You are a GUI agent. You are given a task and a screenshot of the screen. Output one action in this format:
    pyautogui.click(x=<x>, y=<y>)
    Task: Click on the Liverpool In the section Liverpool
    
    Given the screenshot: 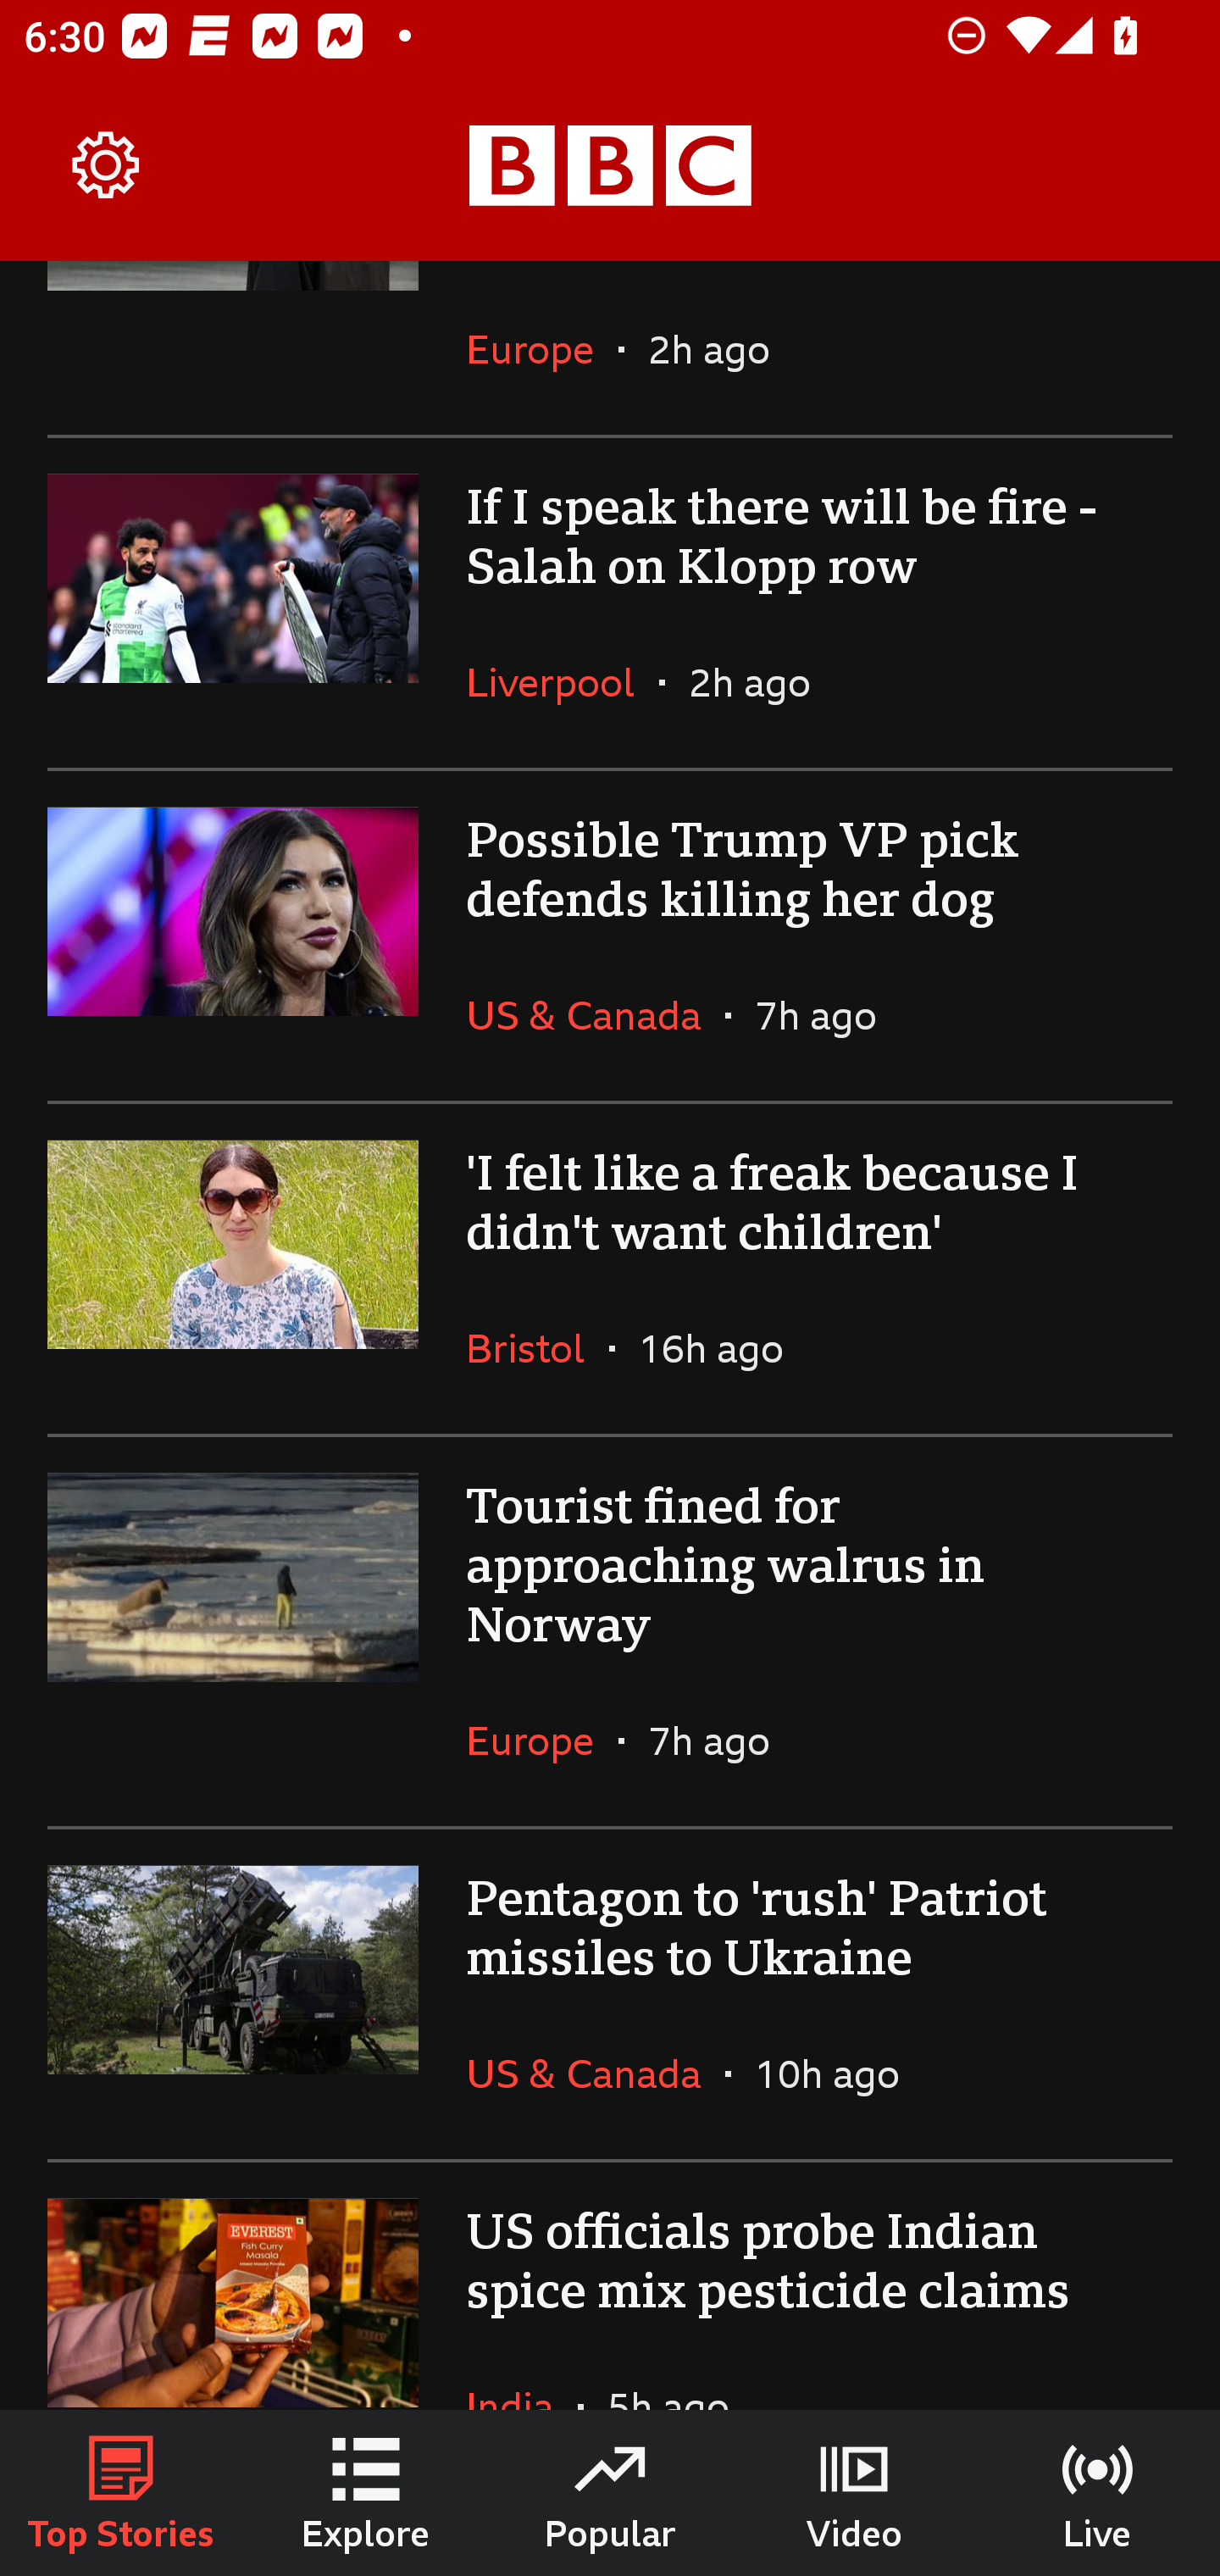 What is the action you would take?
    pyautogui.click(x=563, y=682)
    